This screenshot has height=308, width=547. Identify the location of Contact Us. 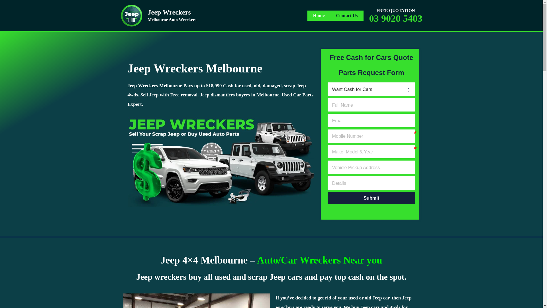
(347, 15).